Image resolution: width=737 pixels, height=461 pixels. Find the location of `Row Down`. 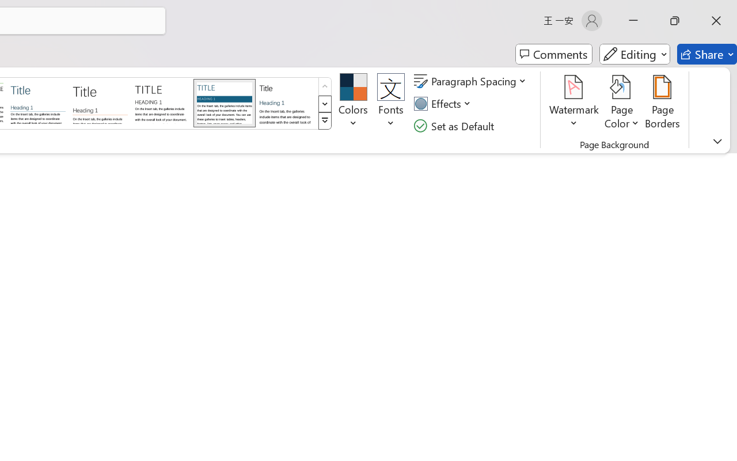

Row Down is located at coordinates (325, 104).